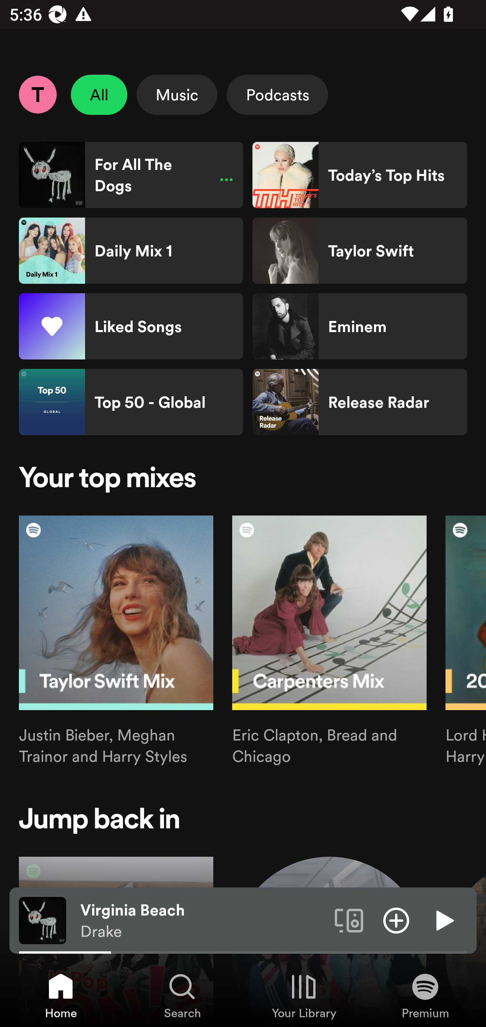 This screenshot has height=1027, width=486. I want to click on For All The Dogs Shortcut For All The Dogs Paused, so click(131, 175).